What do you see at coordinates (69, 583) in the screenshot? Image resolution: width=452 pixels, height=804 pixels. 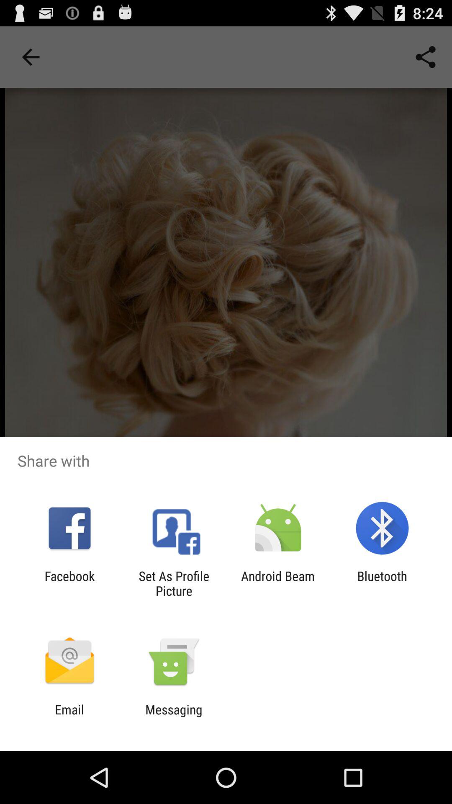 I see `swipe to the facebook item` at bounding box center [69, 583].